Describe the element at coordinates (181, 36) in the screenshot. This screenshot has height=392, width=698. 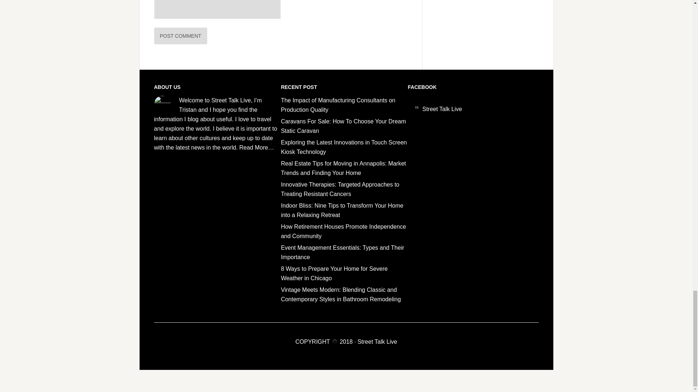
I see `Post Comment` at that location.